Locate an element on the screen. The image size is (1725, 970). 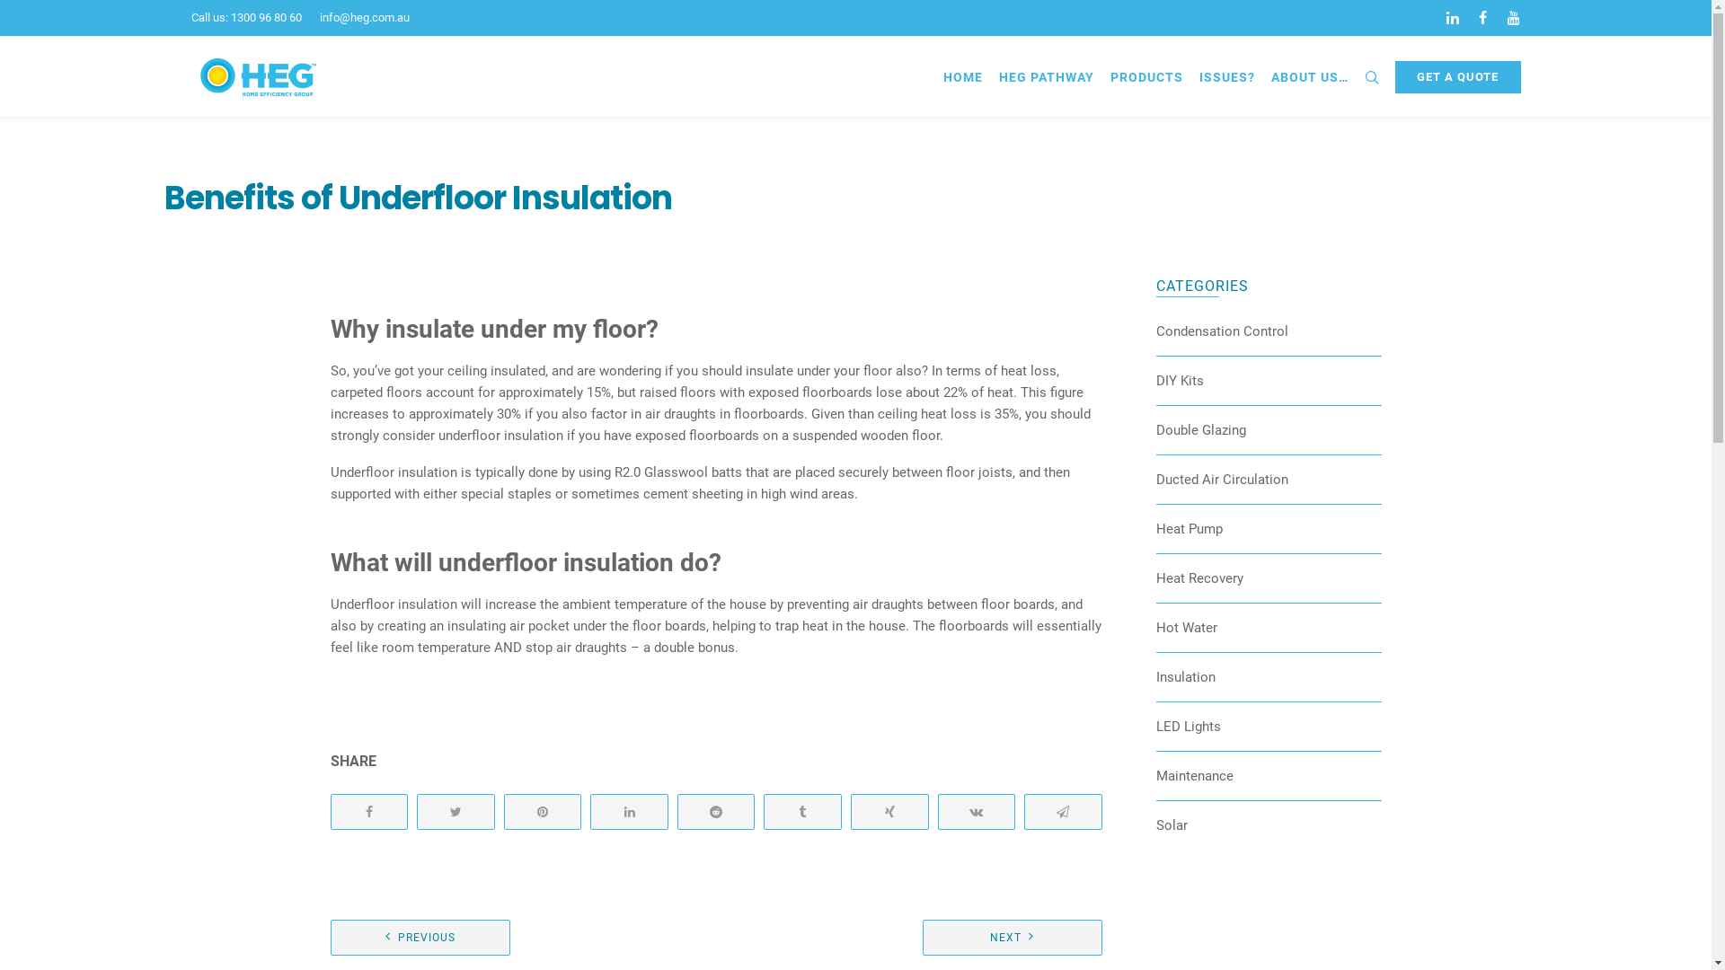
HOME is located at coordinates (962, 77).